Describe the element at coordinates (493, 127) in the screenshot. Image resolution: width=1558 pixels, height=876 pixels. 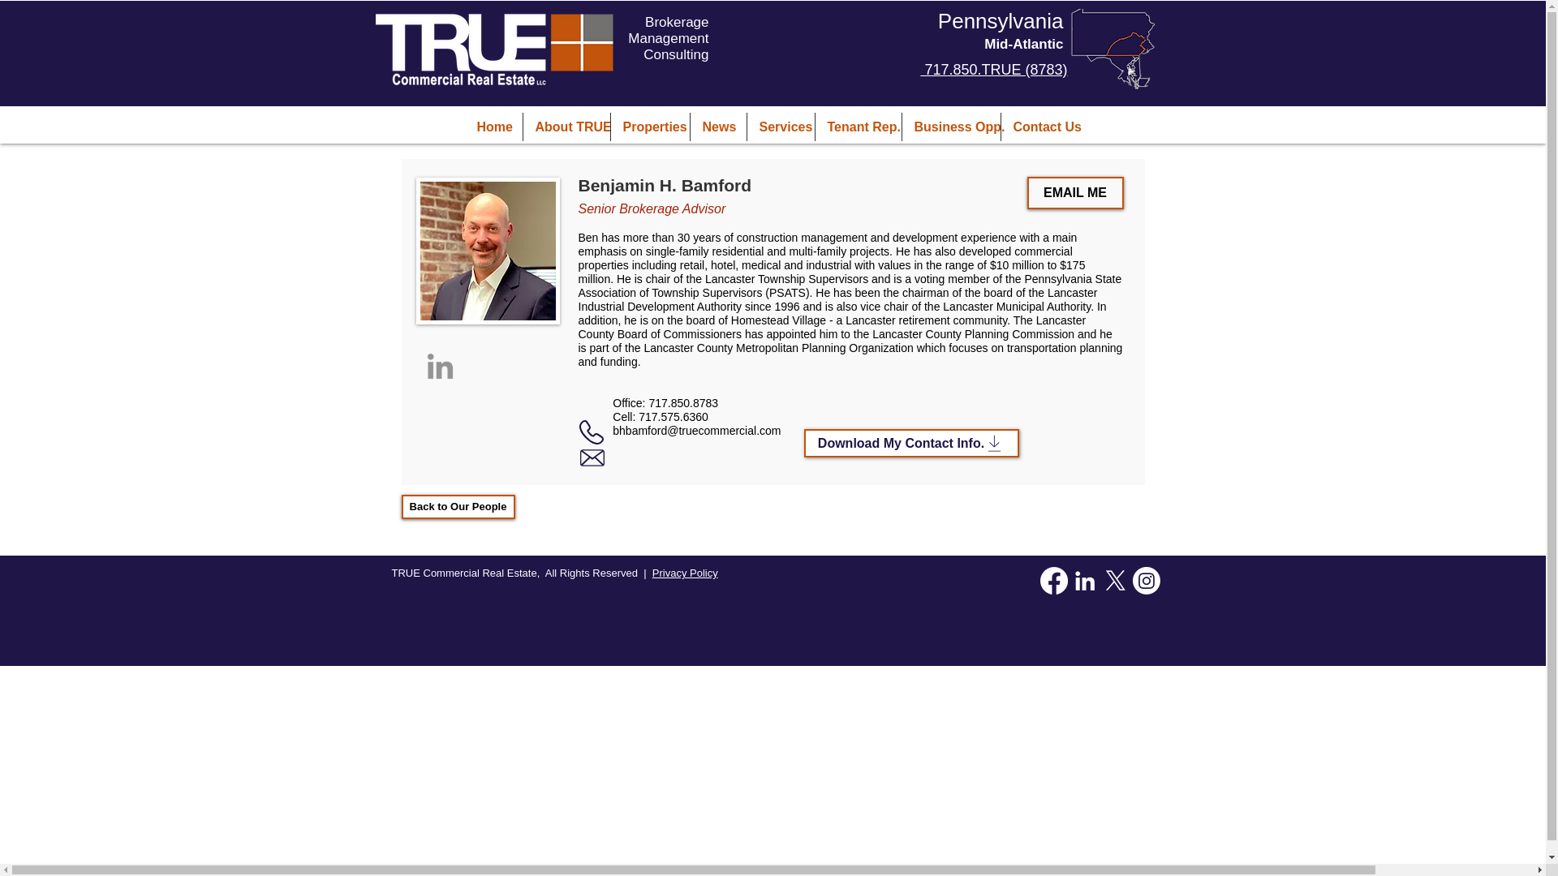
I see `Home` at that location.